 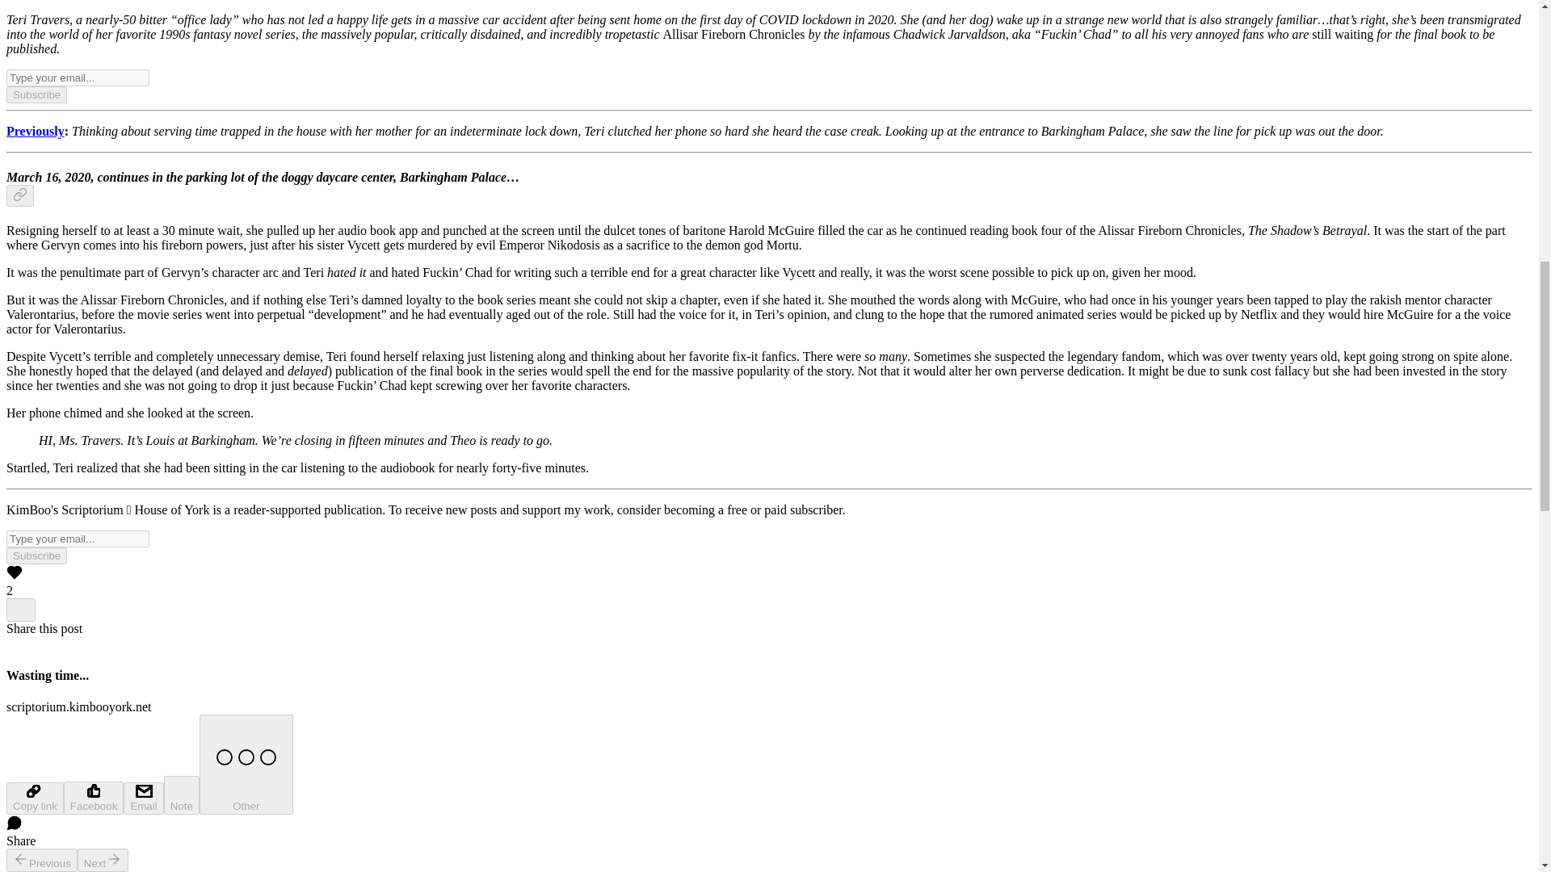 I want to click on Subscribe, so click(x=36, y=94).